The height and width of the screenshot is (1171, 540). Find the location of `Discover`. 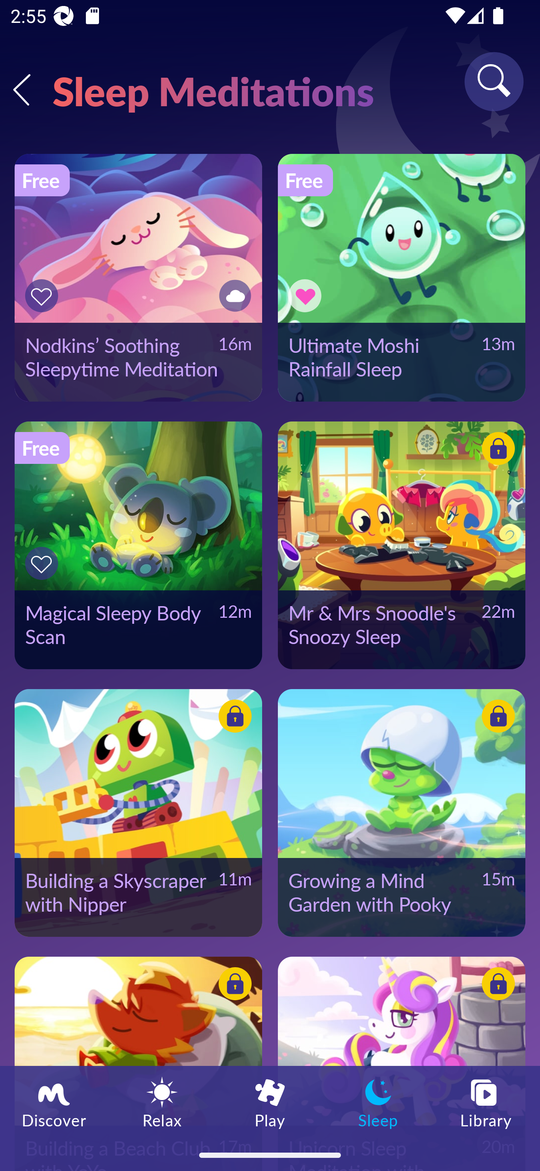

Discover is located at coordinates (54, 1102).